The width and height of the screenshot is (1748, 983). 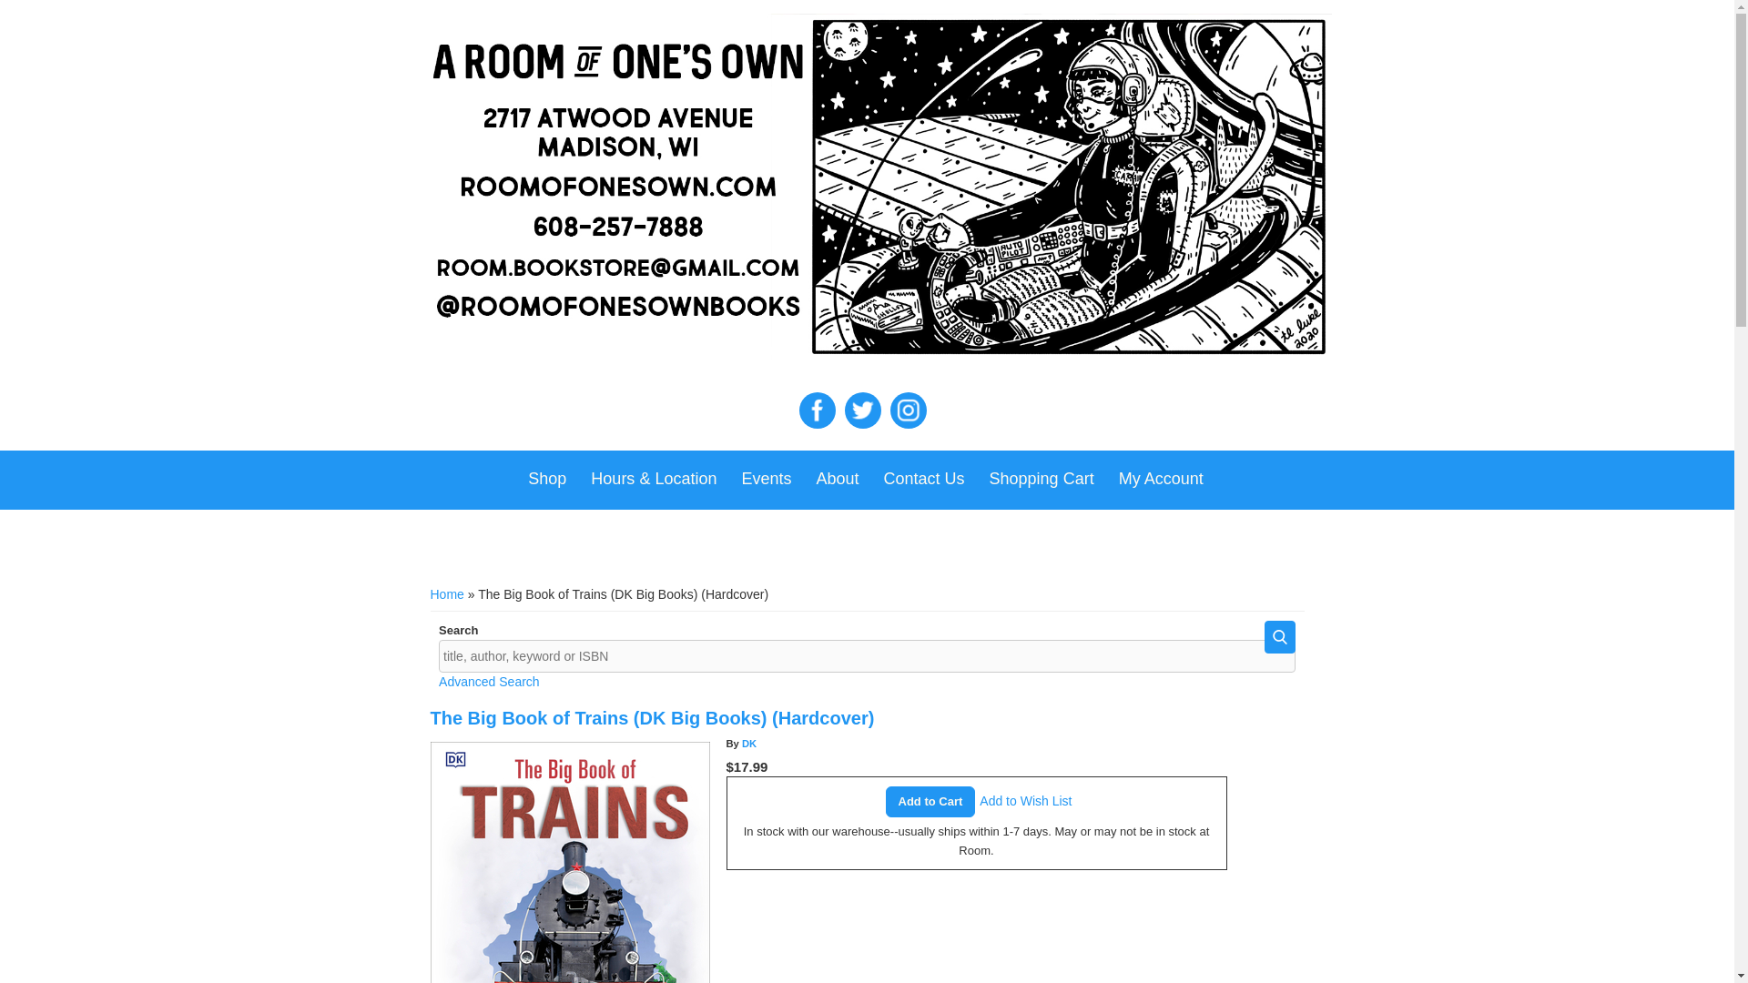 I want to click on Advanced Search, so click(x=489, y=681).